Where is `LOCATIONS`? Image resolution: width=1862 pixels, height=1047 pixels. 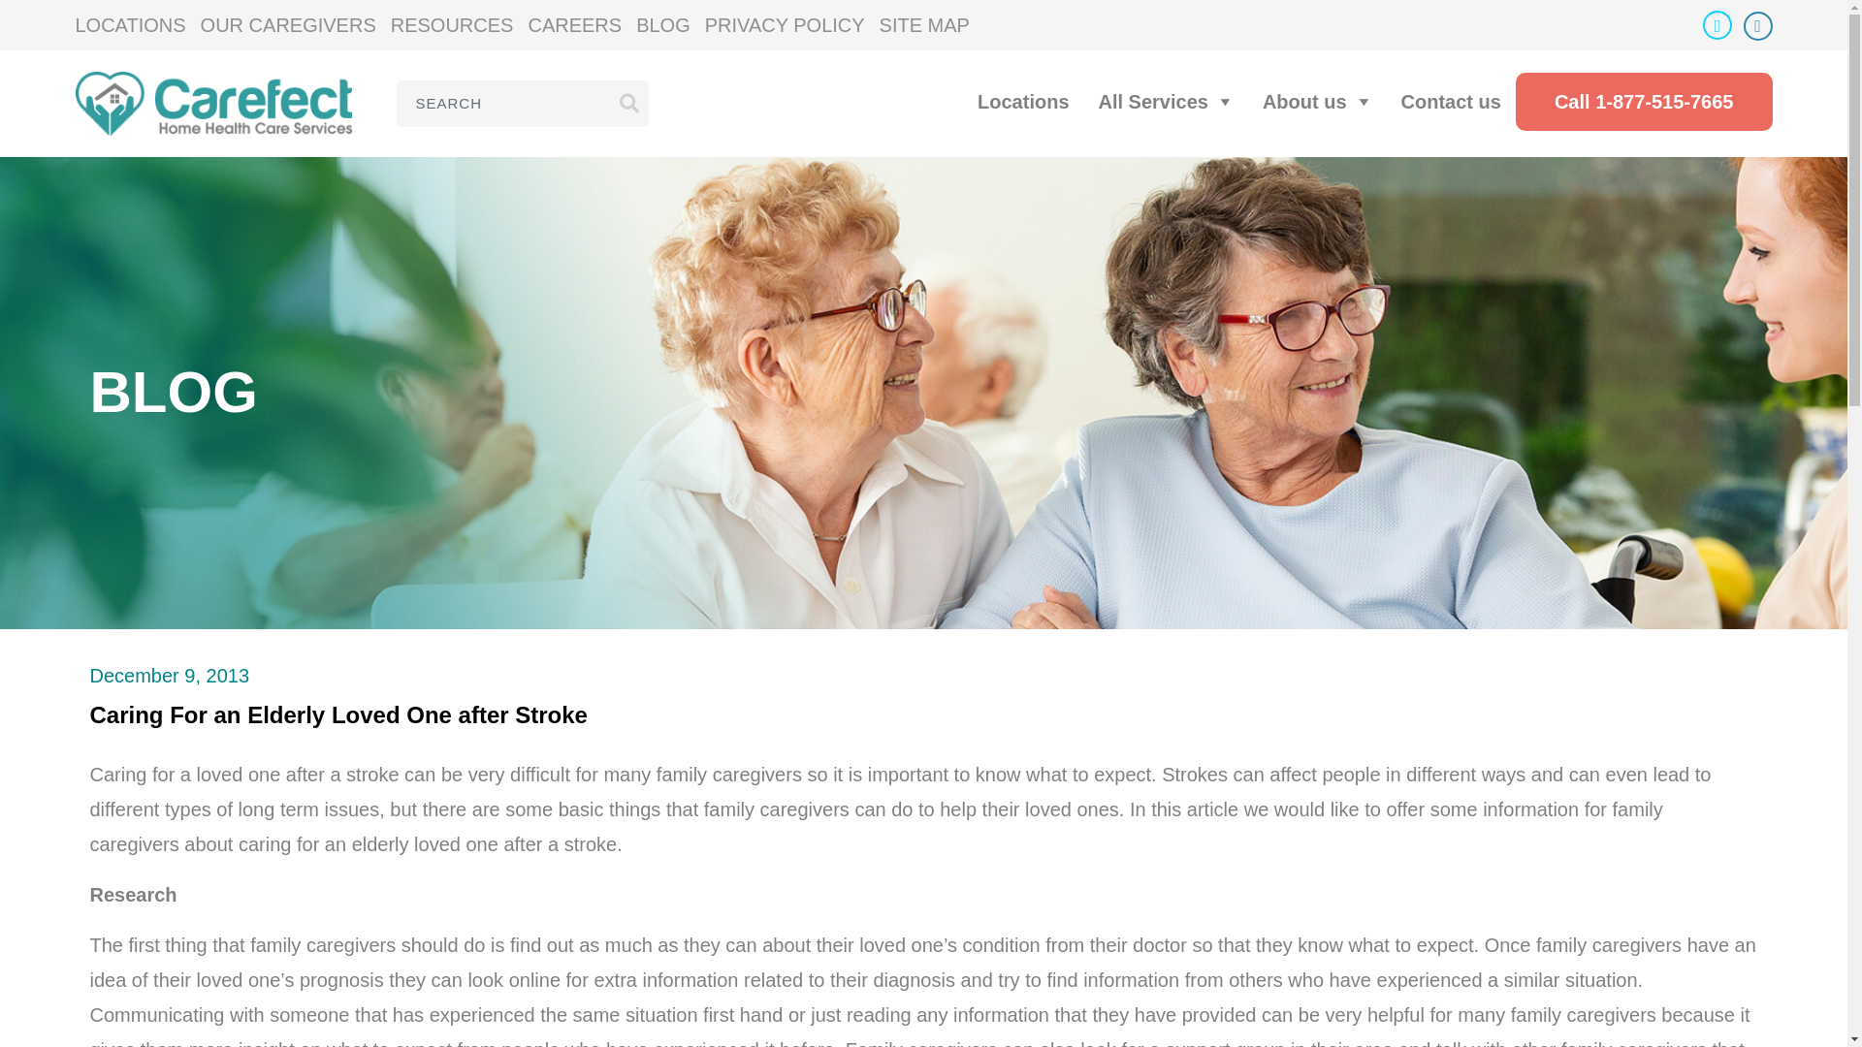
LOCATIONS is located at coordinates (138, 25).